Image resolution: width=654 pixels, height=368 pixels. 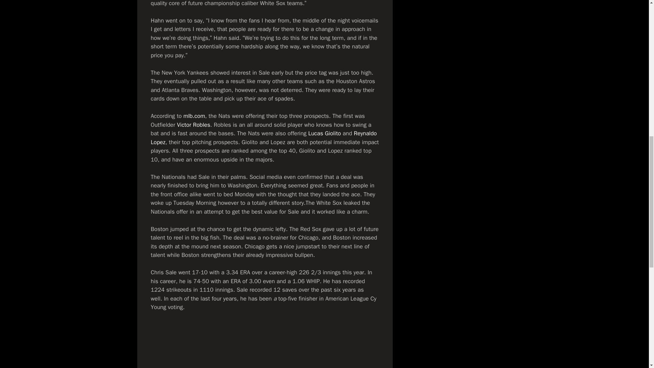 What do you see at coordinates (263, 138) in the screenshot?
I see `Reynaldo Lopez` at bounding box center [263, 138].